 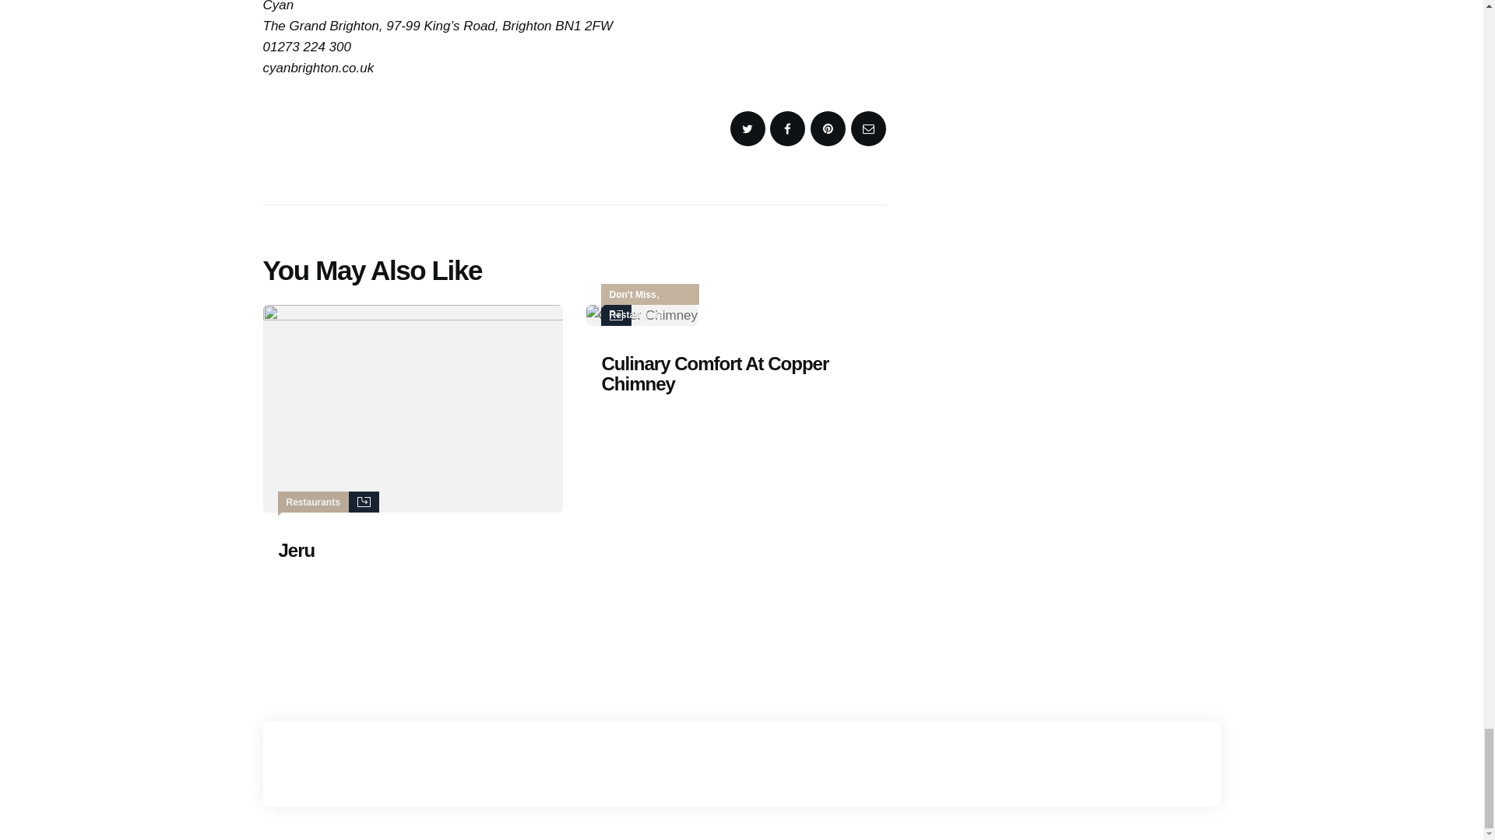 I want to click on Jeru, so click(x=413, y=551).